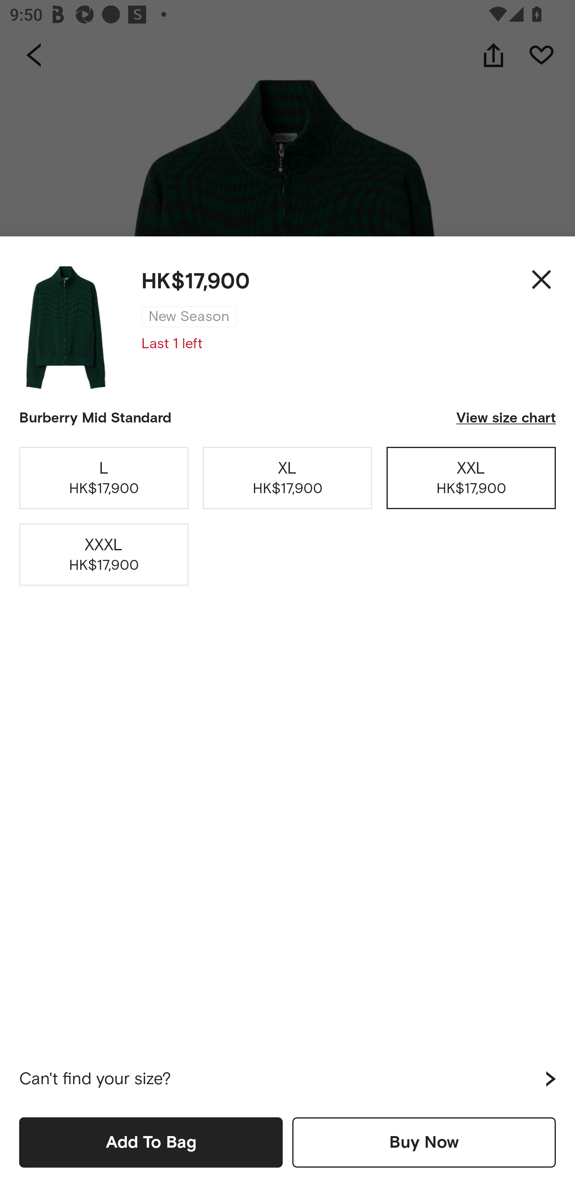 Image resolution: width=575 pixels, height=1182 pixels. I want to click on L HK$17,900, so click(104, 478).